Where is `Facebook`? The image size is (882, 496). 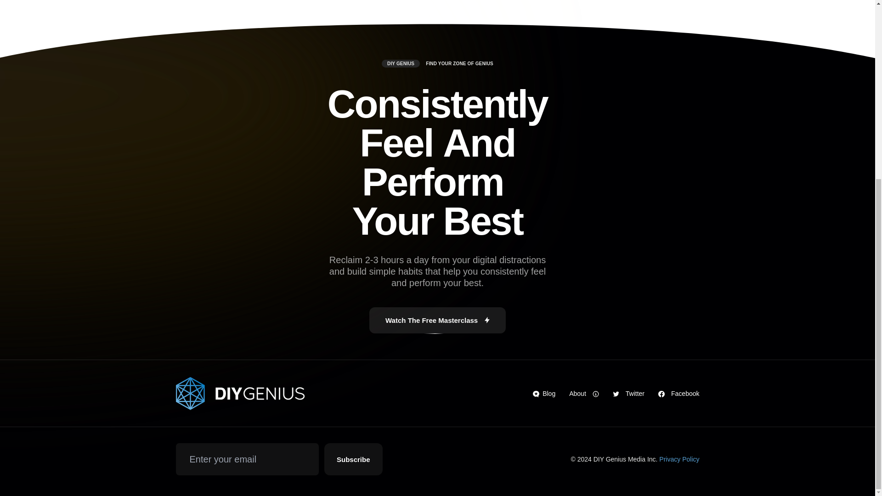 Facebook is located at coordinates (678, 394).